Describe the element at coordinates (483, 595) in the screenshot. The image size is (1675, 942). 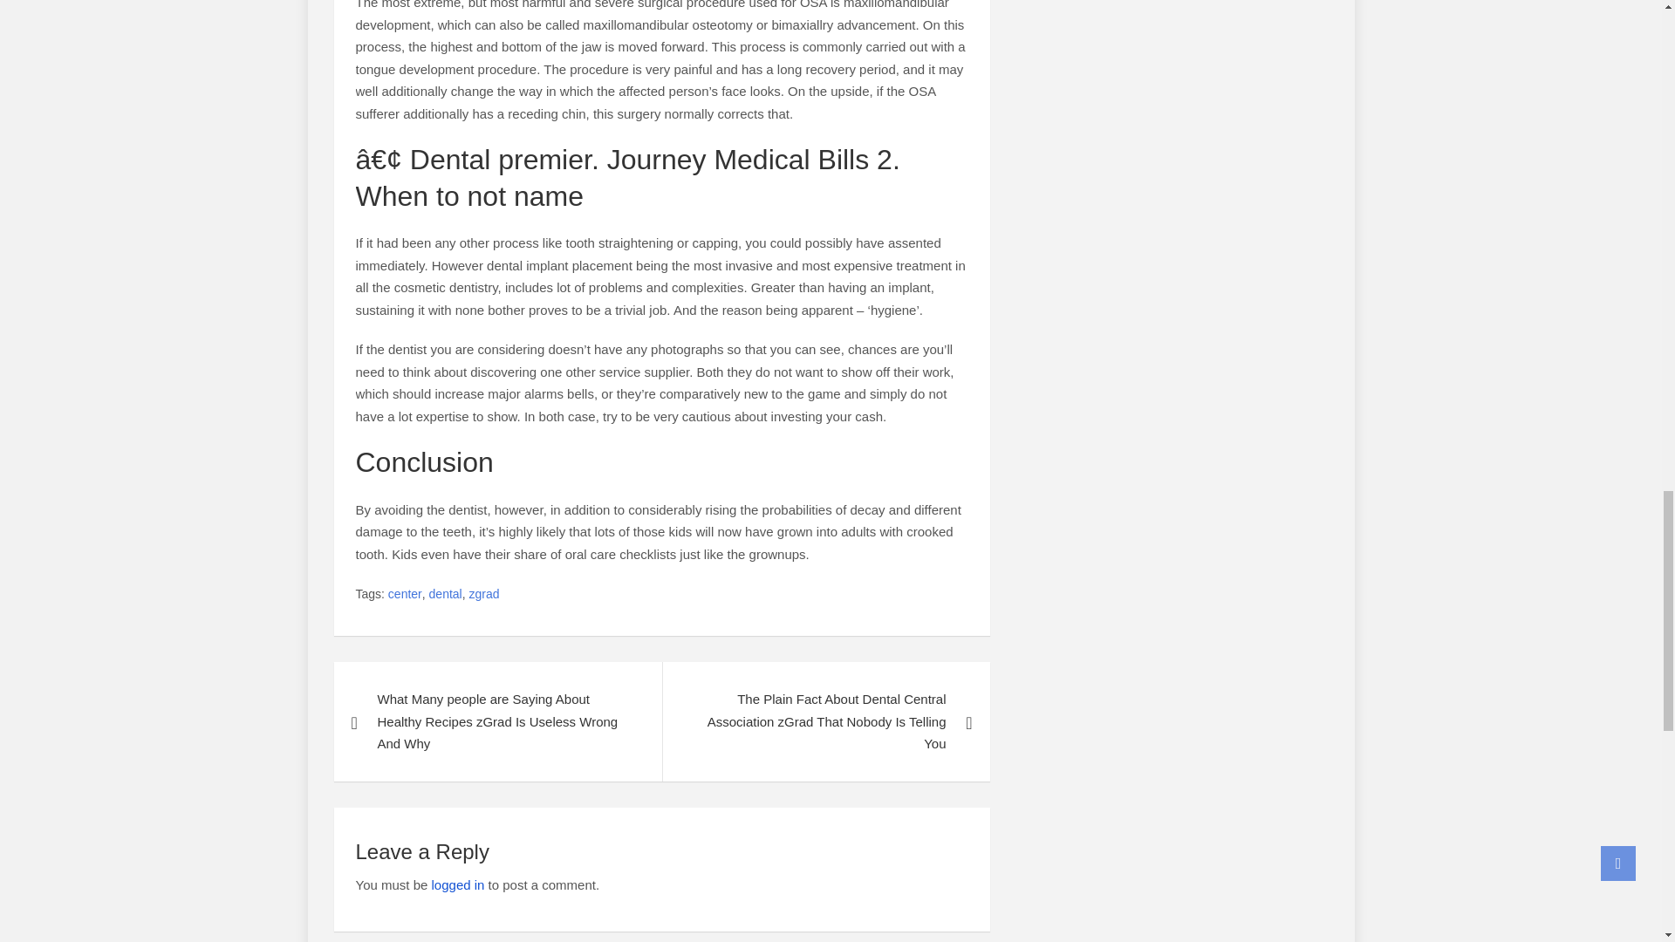
I see `zgrad` at that location.